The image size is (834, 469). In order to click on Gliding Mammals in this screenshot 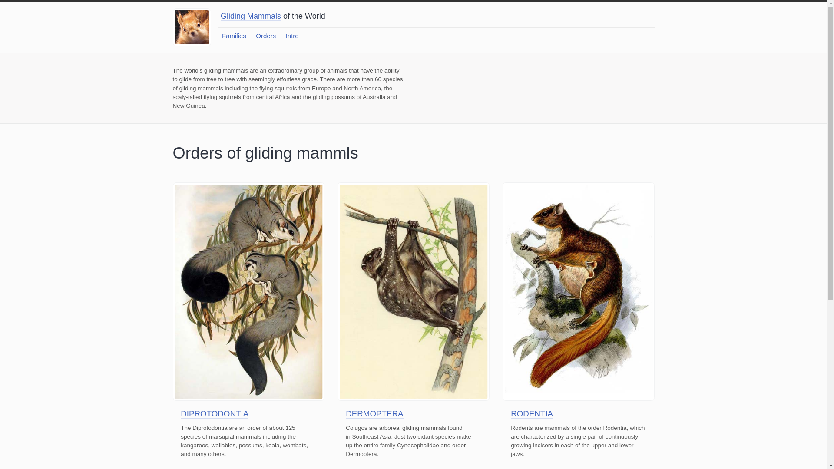, I will do `click(251, 16)`.